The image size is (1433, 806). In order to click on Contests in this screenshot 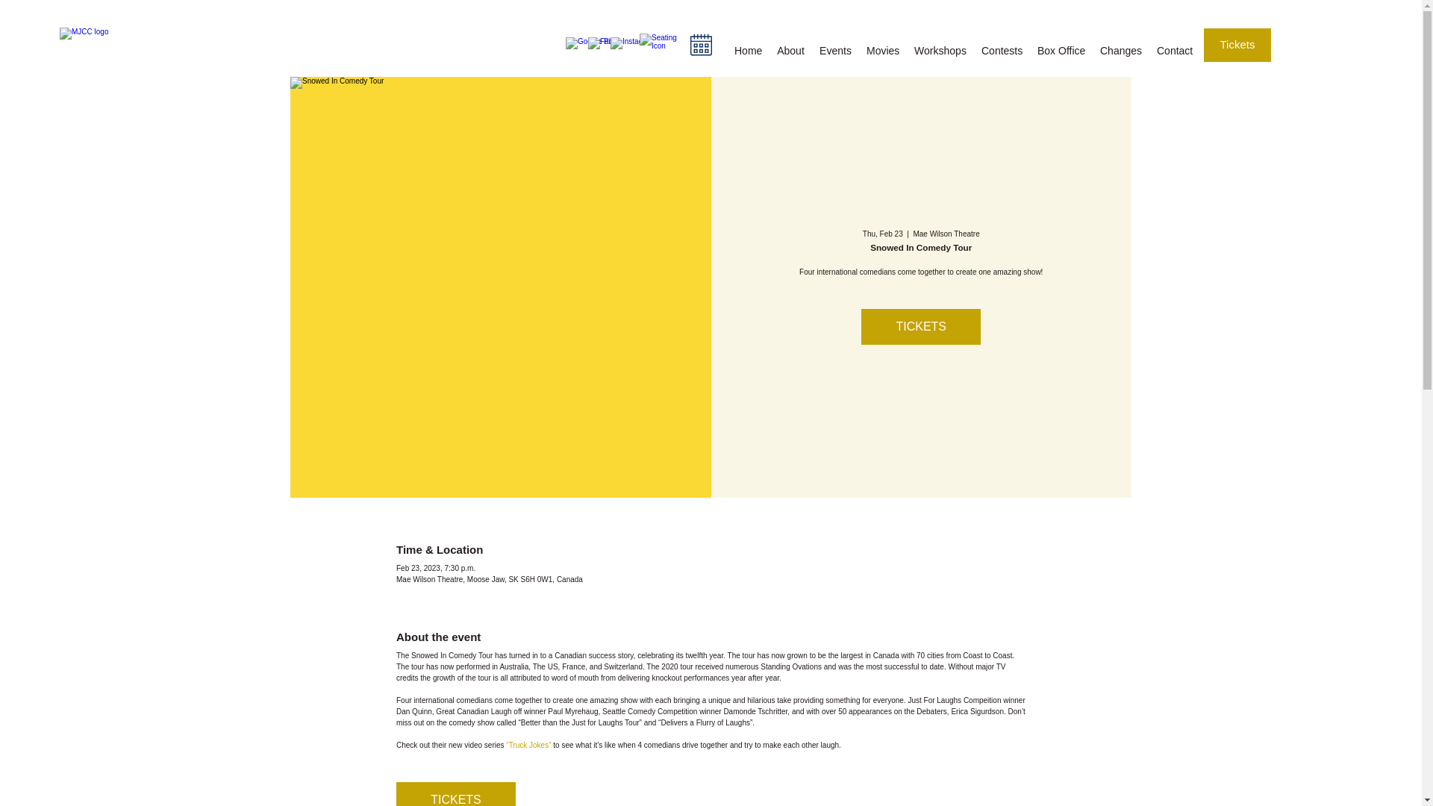, I will do `click(1002, 51)`.